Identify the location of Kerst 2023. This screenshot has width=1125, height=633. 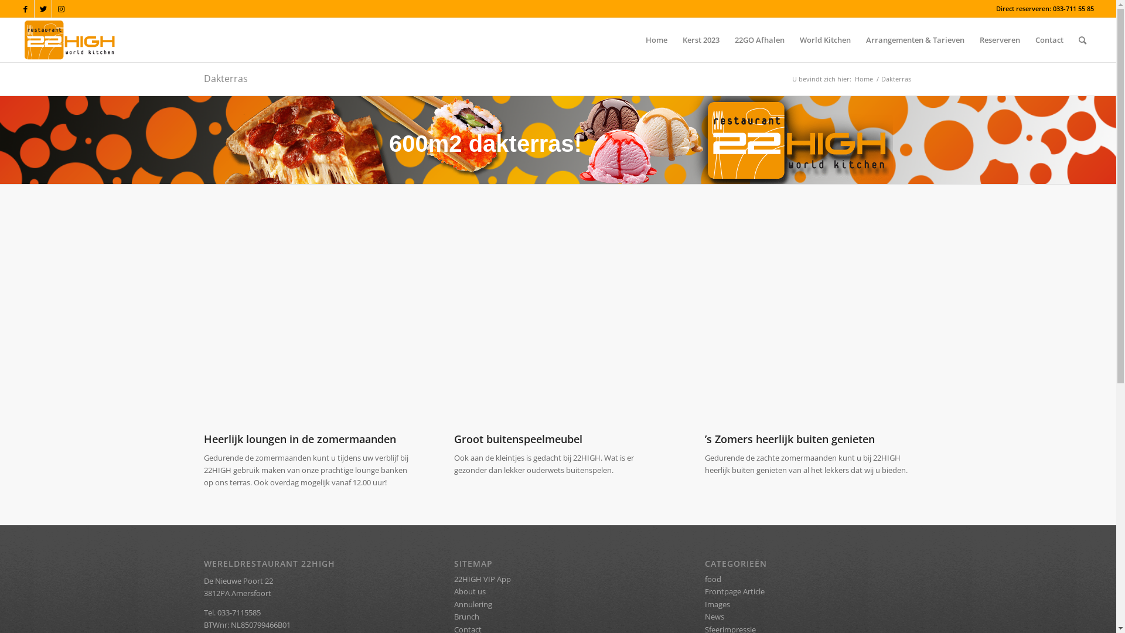
(701, 40).